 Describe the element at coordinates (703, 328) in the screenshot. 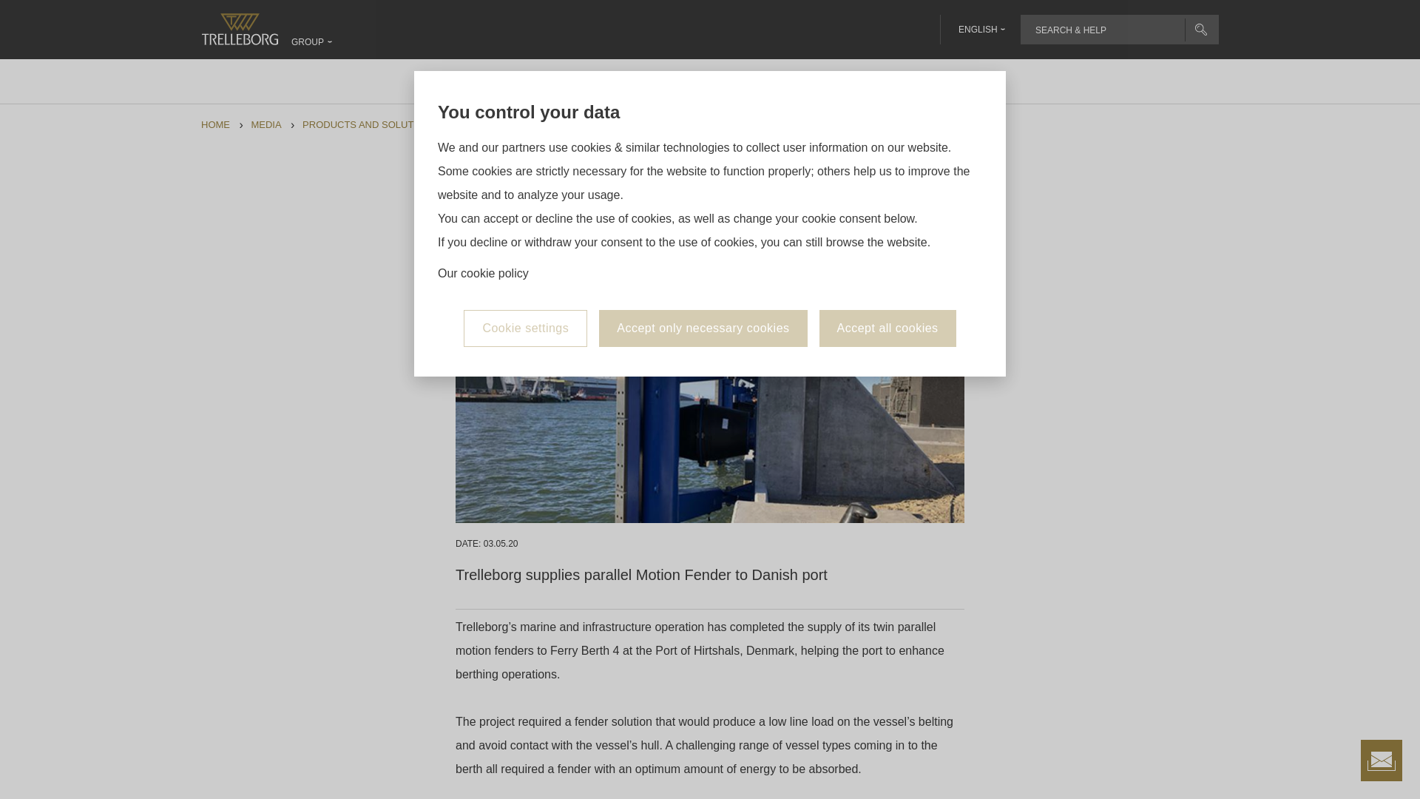

I see `Accept only necessary cookies` at that location.